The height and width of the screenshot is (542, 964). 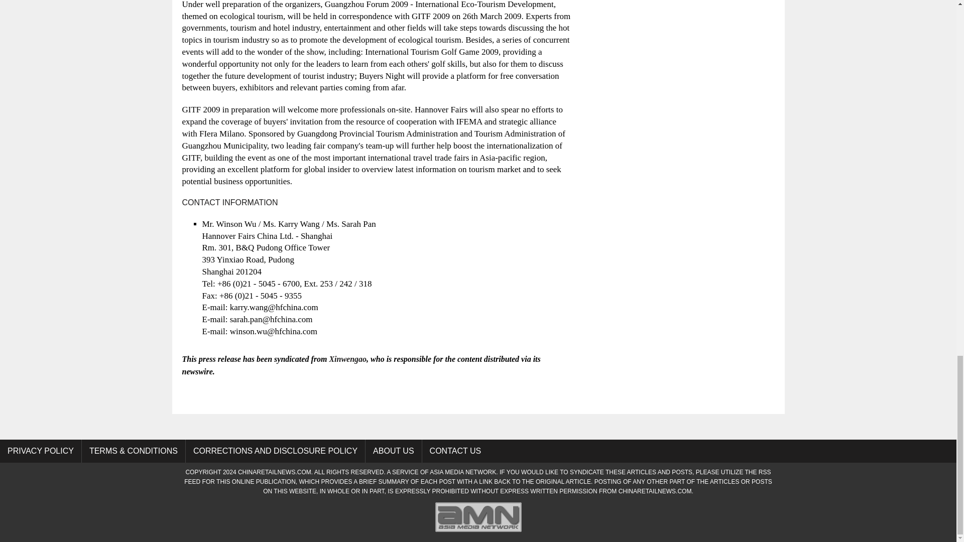 I want to click on Asia Media Network, so click(x=478, y=531).